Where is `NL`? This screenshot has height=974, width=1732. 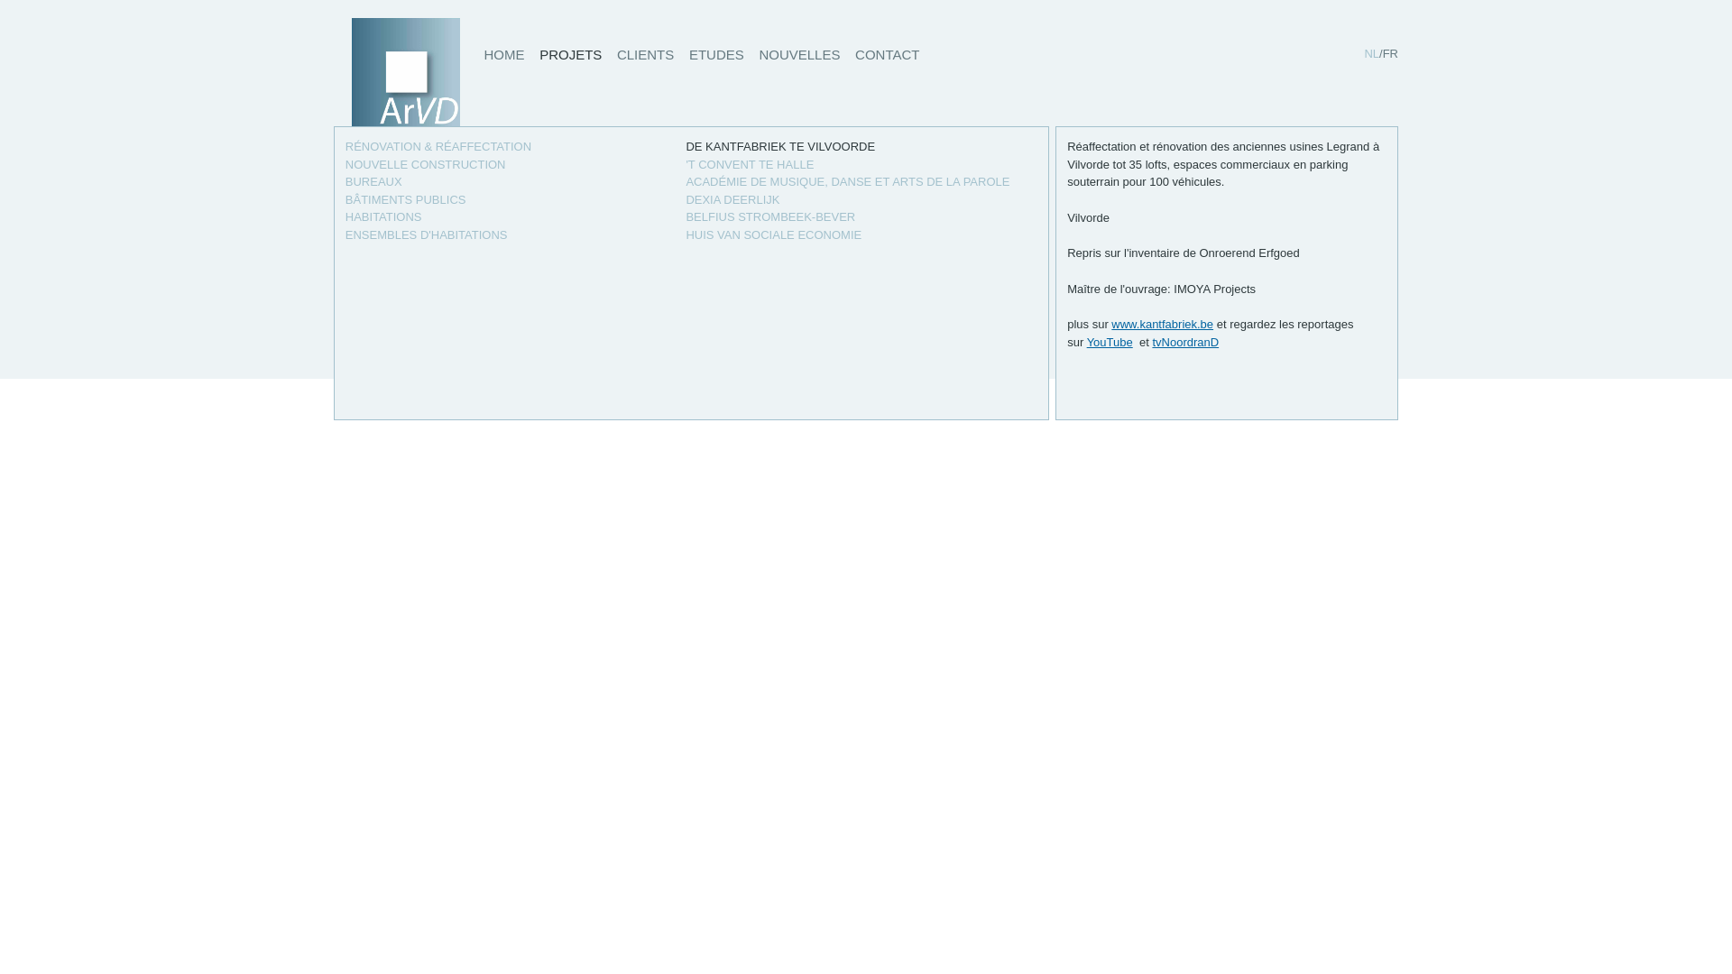
NL is located at coordinates (1371, 54).